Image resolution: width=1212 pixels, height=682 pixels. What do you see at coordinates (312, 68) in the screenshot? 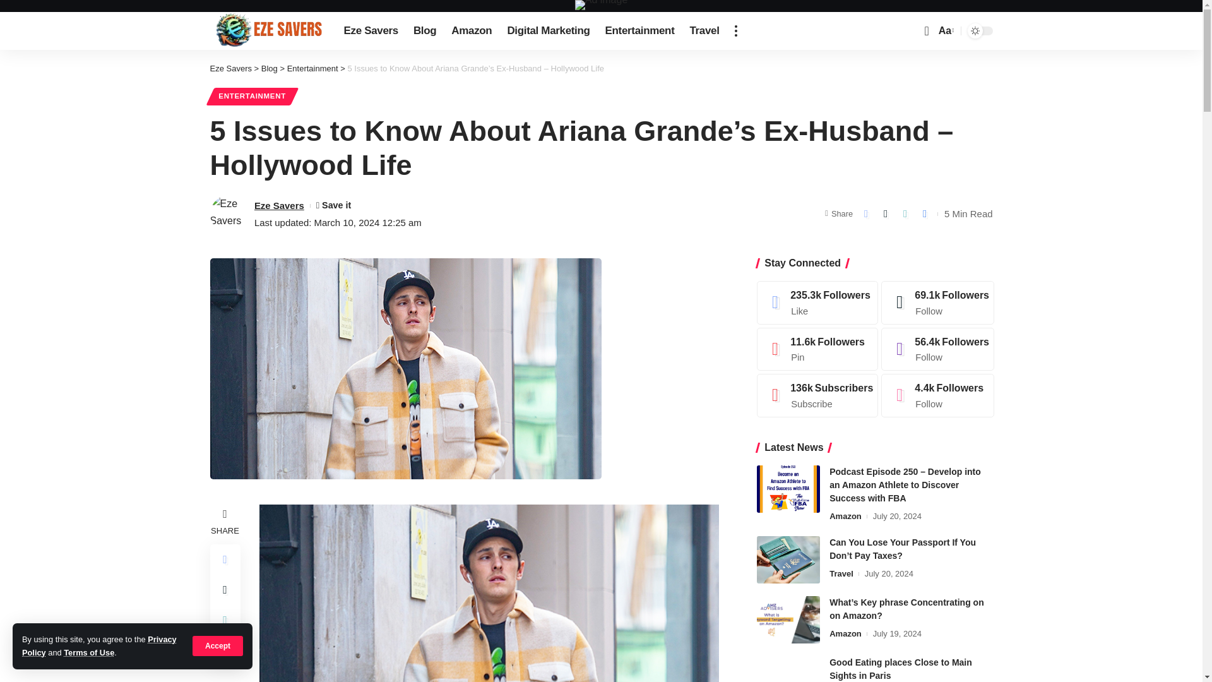
I see `Eze Savers` at bounding box center [312, 68].